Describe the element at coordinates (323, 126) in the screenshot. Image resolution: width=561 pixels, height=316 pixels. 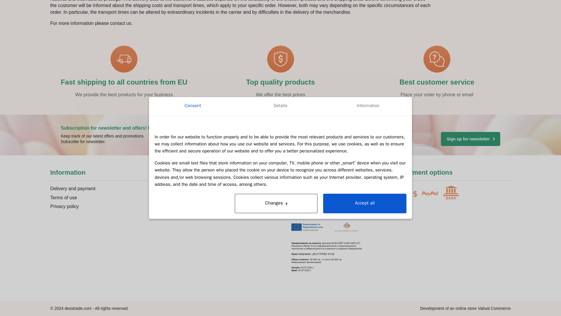
I see `Privacy policy` at that location.